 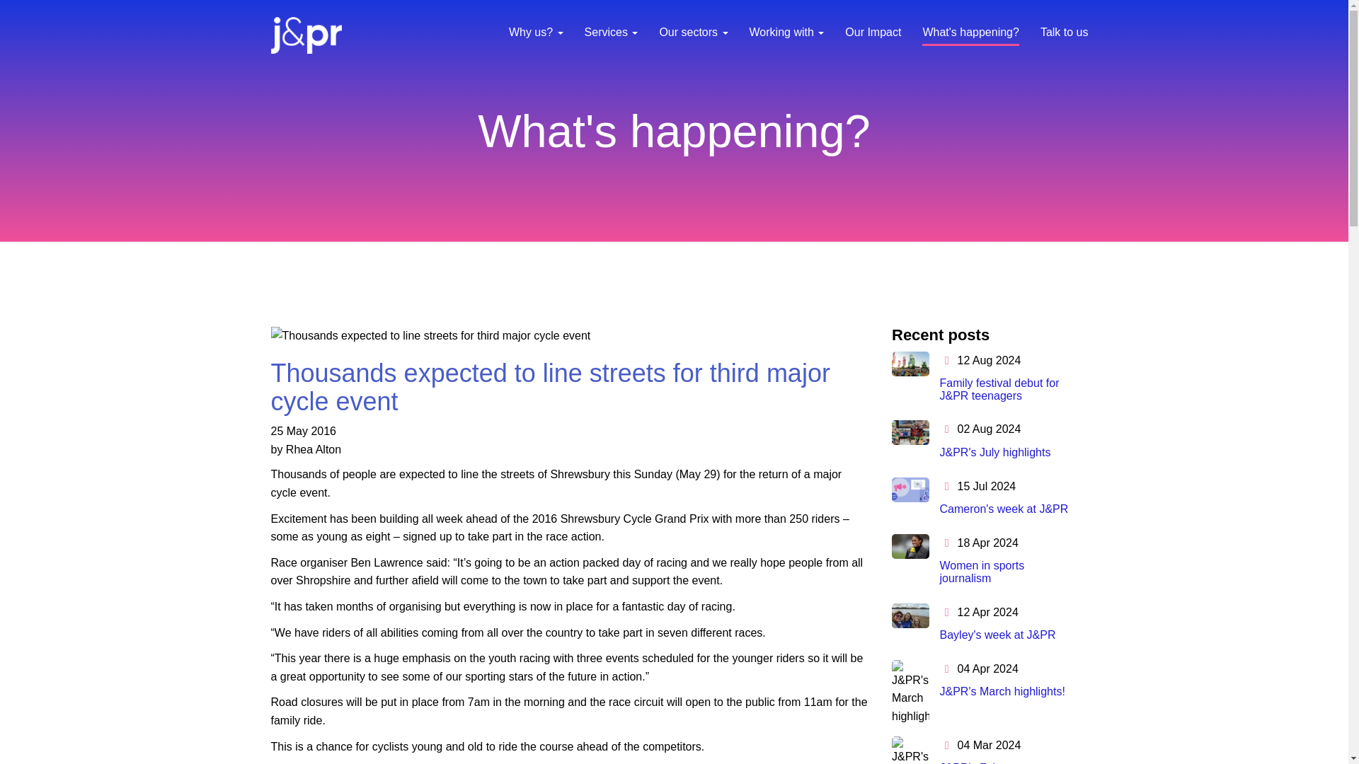 I want to click on Women in sports journalism, so click(x=982, y=572).